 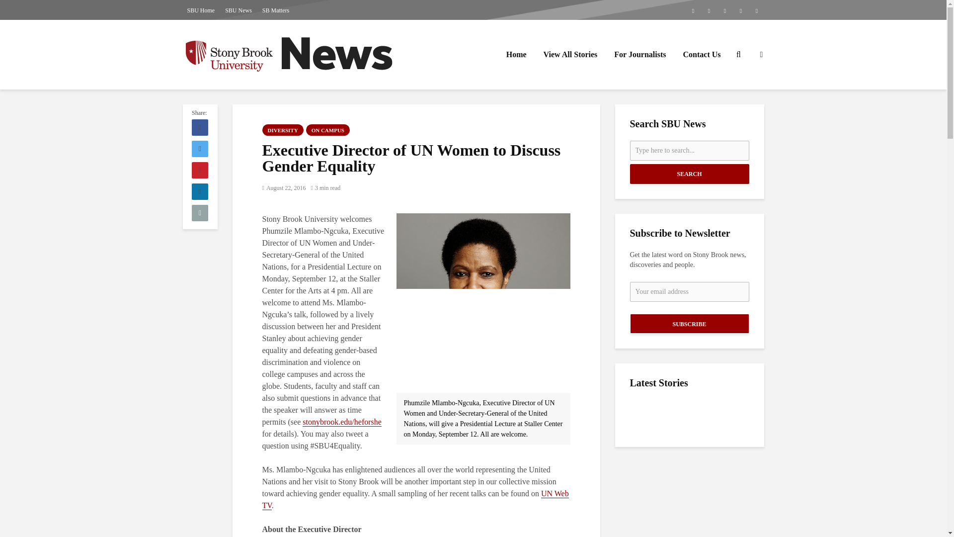 I want to click on SBU Home, so click(x=201, y=10).